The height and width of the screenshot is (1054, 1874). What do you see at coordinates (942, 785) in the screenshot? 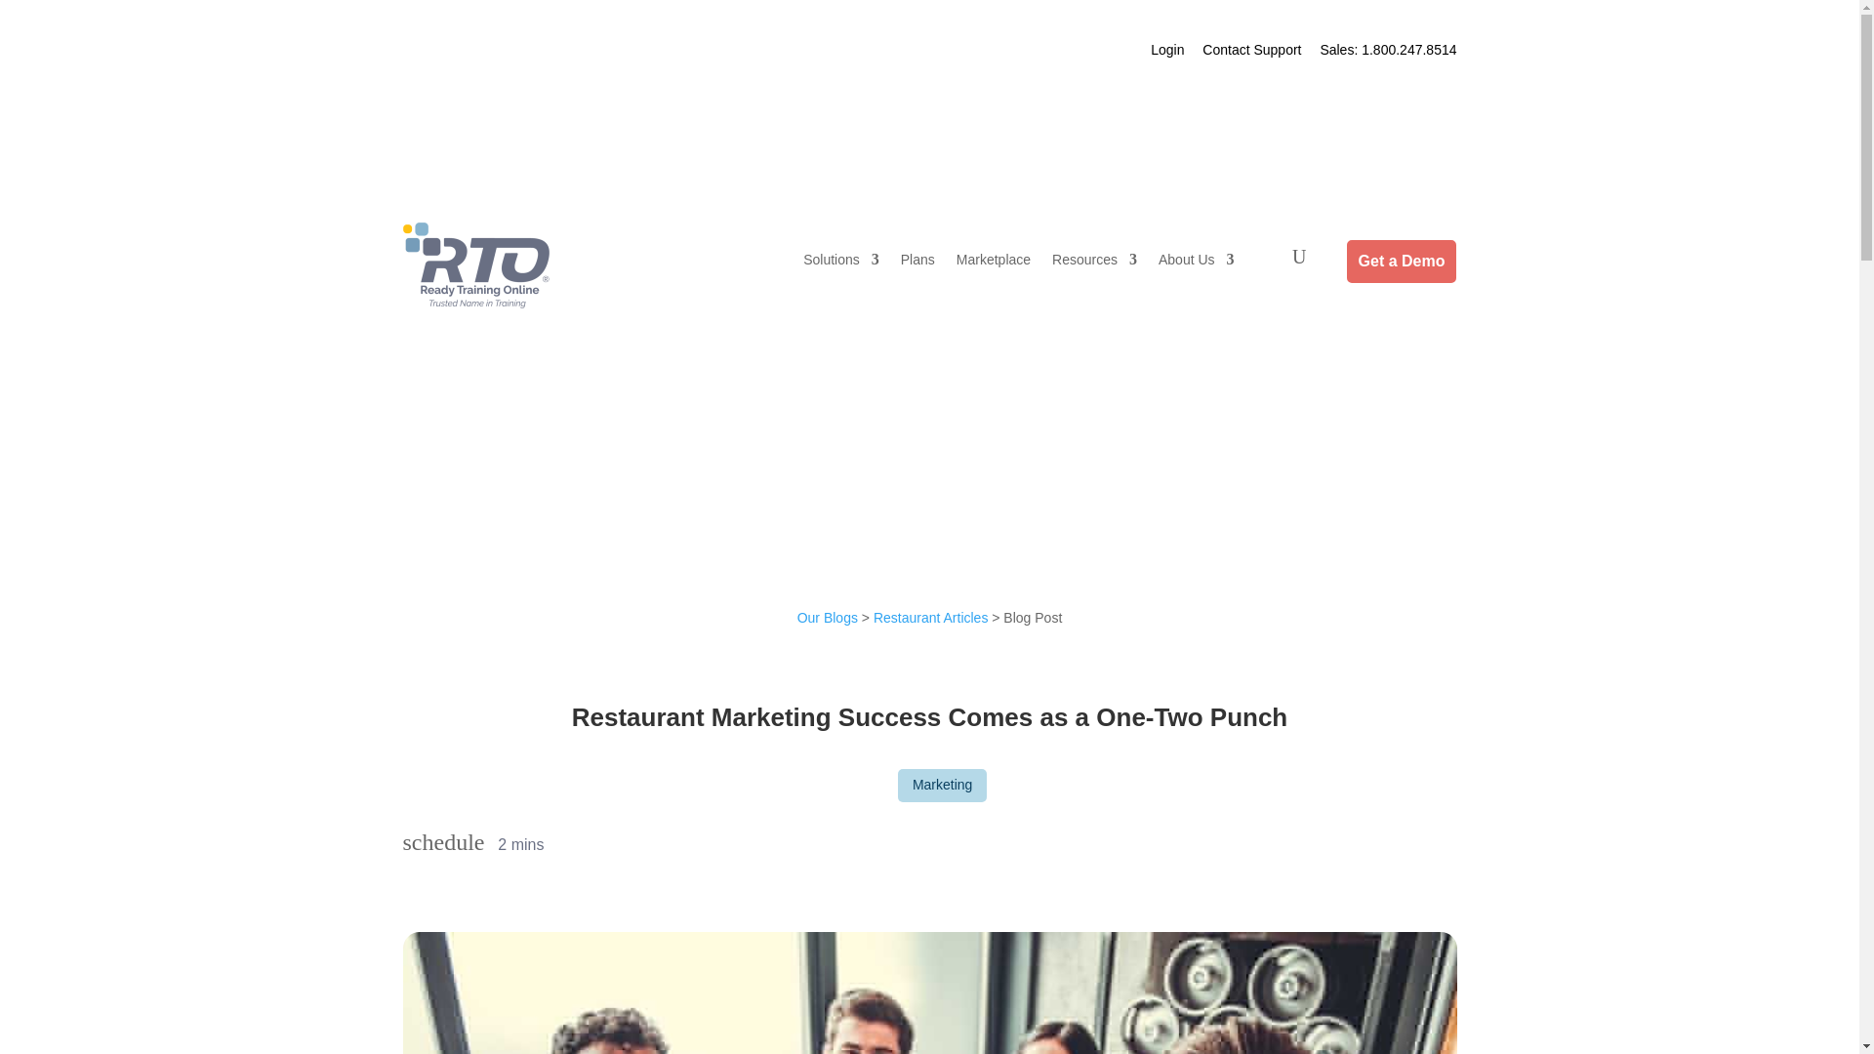
I see `Marketing` at bounding box center [942, 785].